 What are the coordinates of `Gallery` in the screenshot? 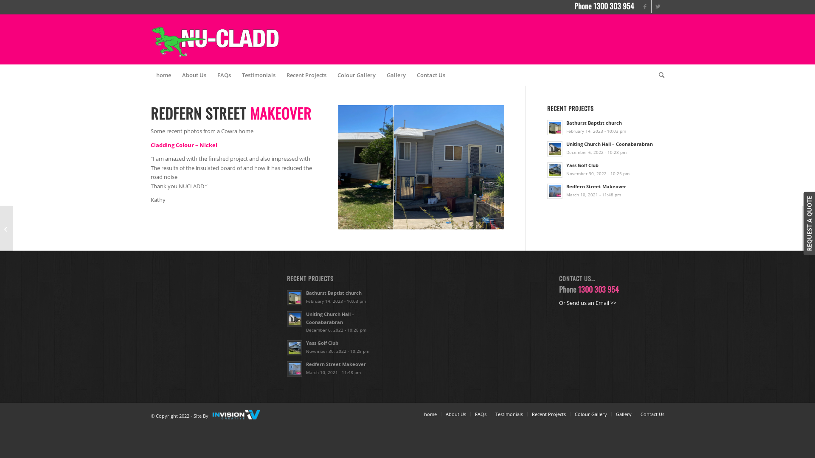 It's located at (396, 75).